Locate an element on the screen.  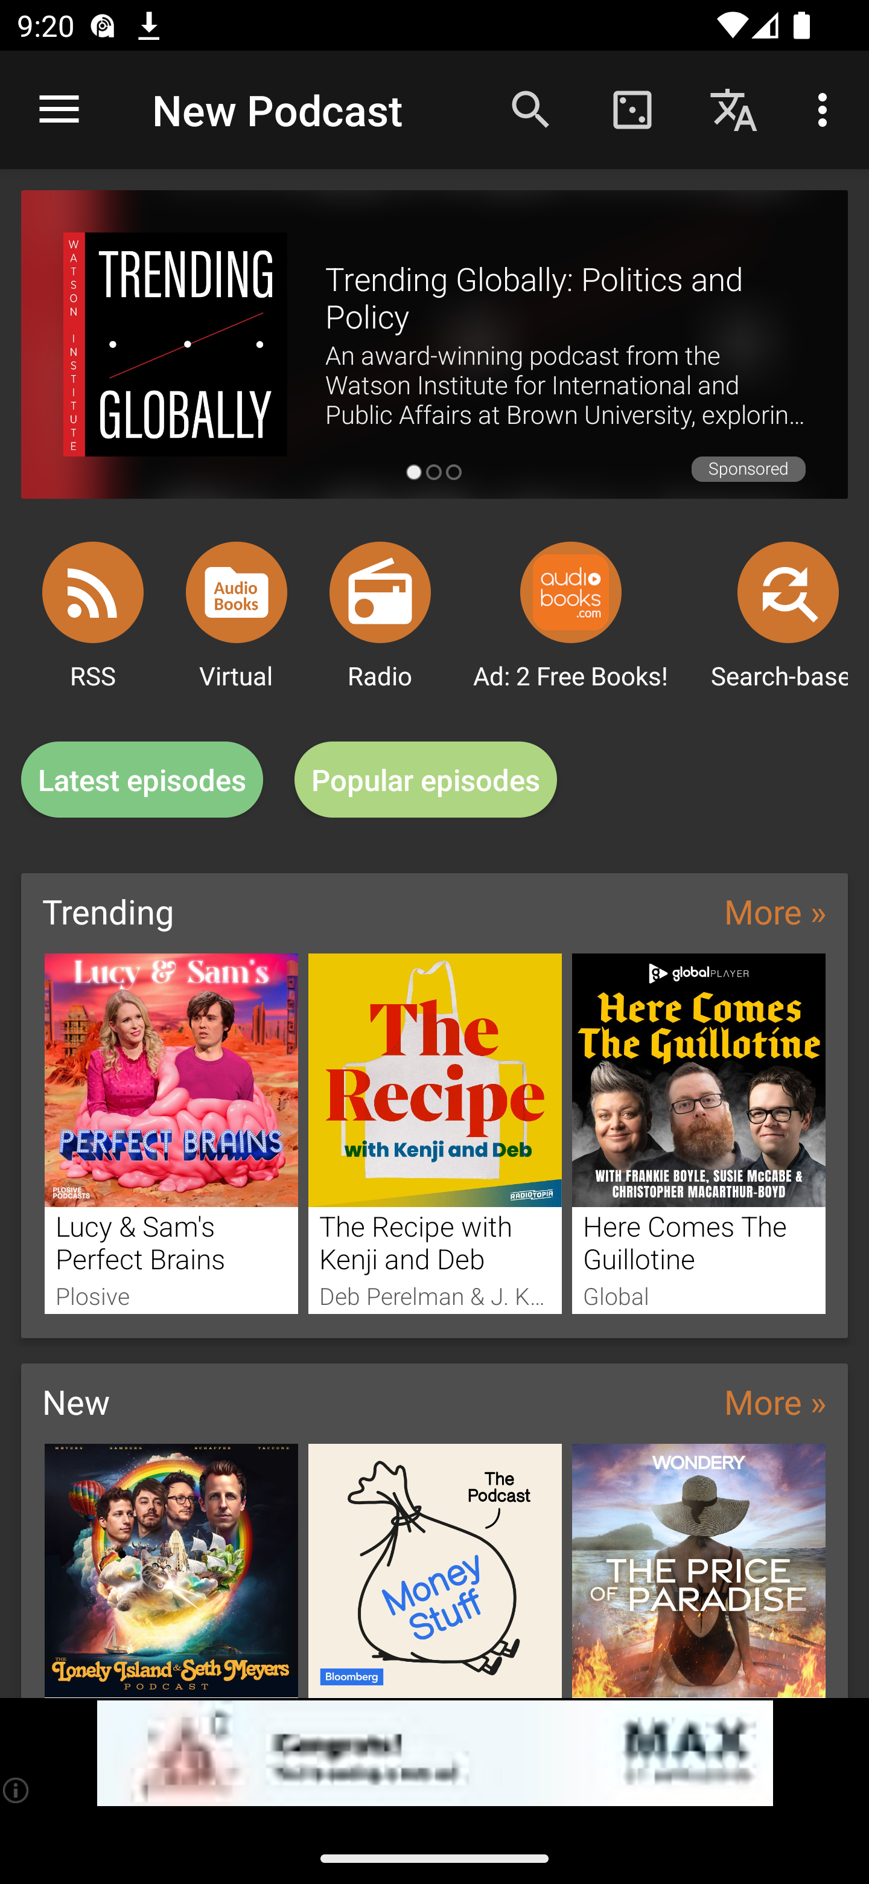
Open navigation sidebar is located at coordinates (59, 110).